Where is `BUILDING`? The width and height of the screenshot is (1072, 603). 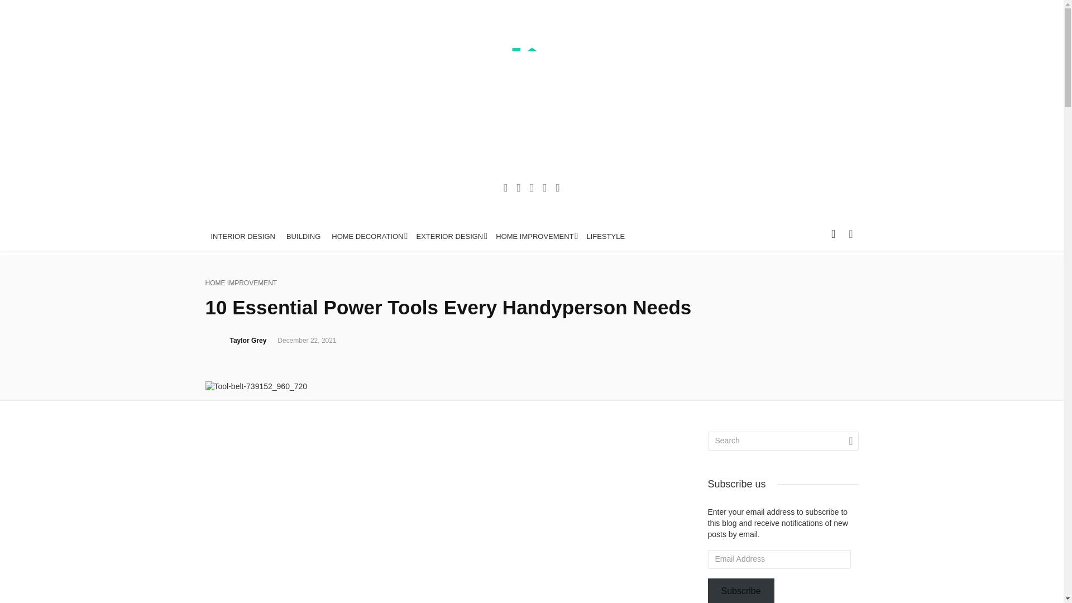
BUILDING is located at coordinates (303, 237).